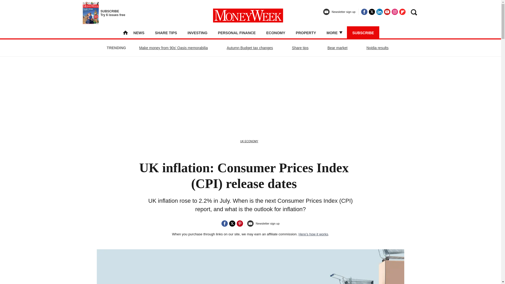 This screenshot has width=505, height=284. What do you see at coordinates (197, 33) in the screenshot?
I see `INVESTING` at bounding box center [197, 33].